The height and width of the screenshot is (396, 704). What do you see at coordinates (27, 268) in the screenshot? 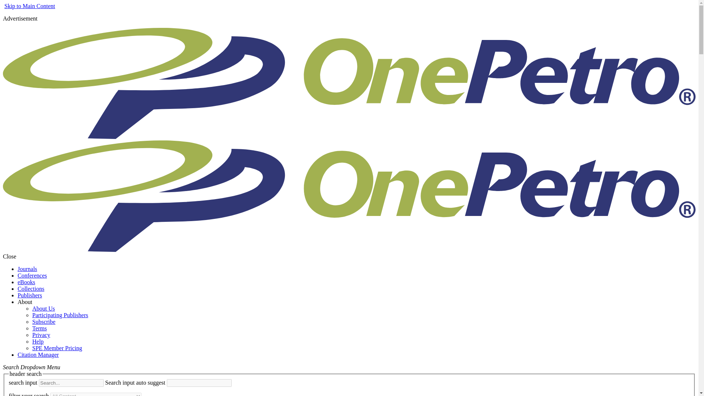
I see `Journals` at bounding box center [27, 268].